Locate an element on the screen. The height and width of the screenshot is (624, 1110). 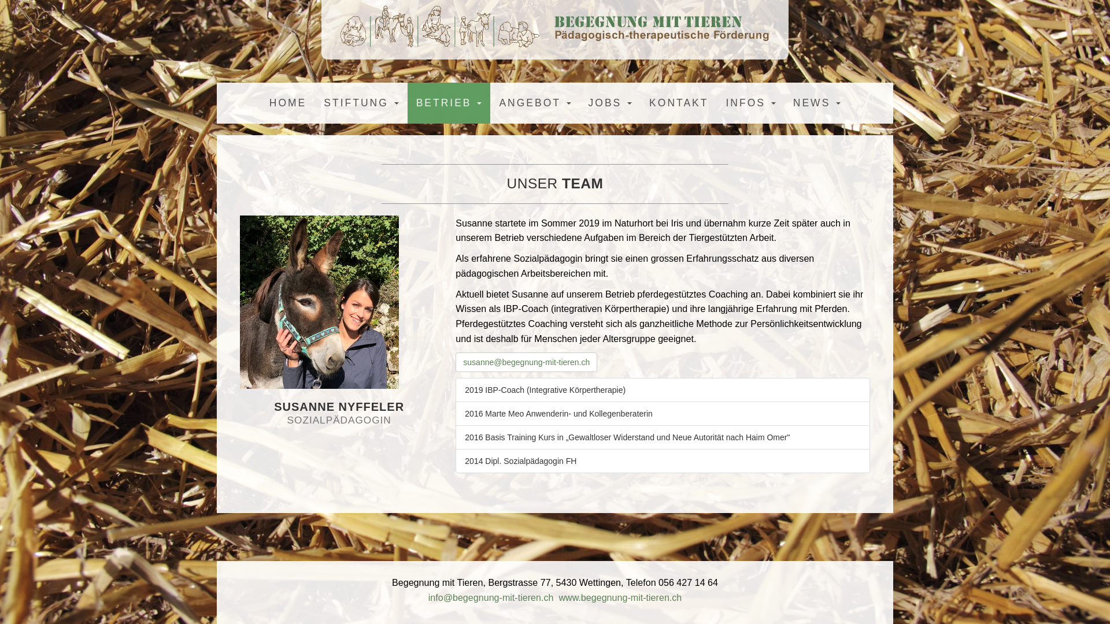
BETRIEB is located at coordinates (449, 103).